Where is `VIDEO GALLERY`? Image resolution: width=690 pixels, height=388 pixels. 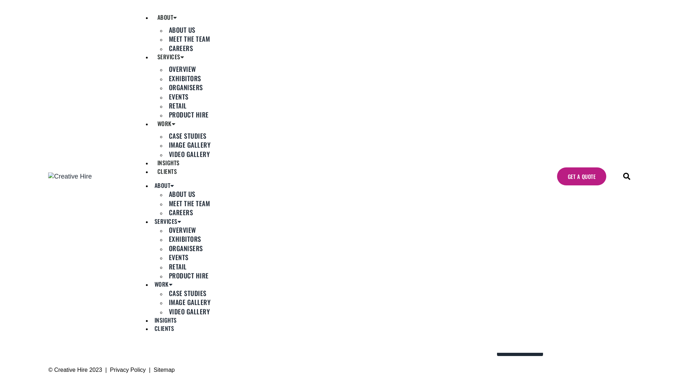 VIDEO GALLERY is located at coordinates (190, 311).